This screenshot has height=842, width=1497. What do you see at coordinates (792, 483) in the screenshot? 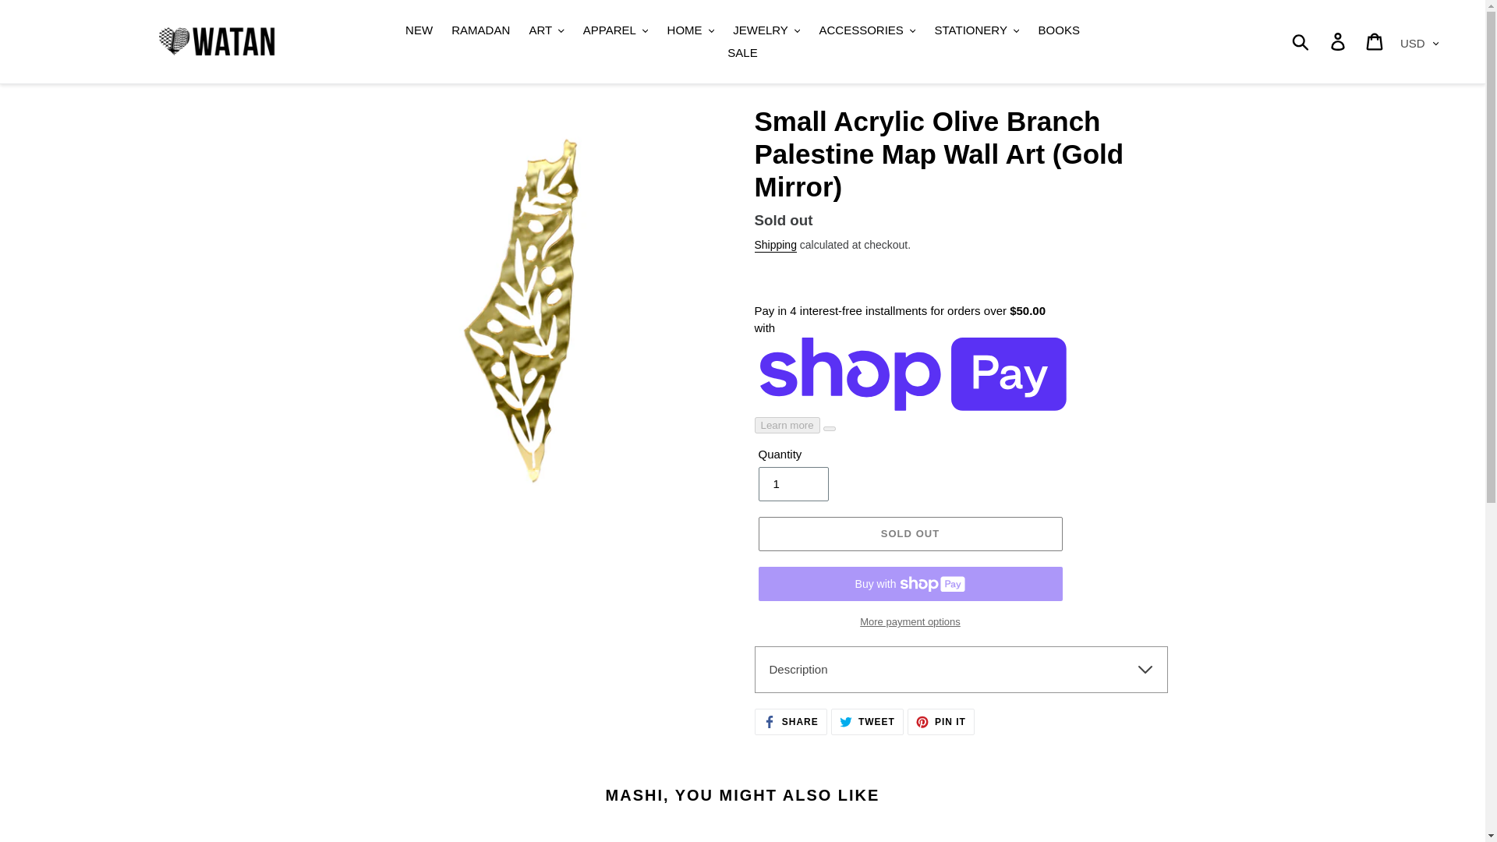
I see `1` at bounding box center [792, 483].